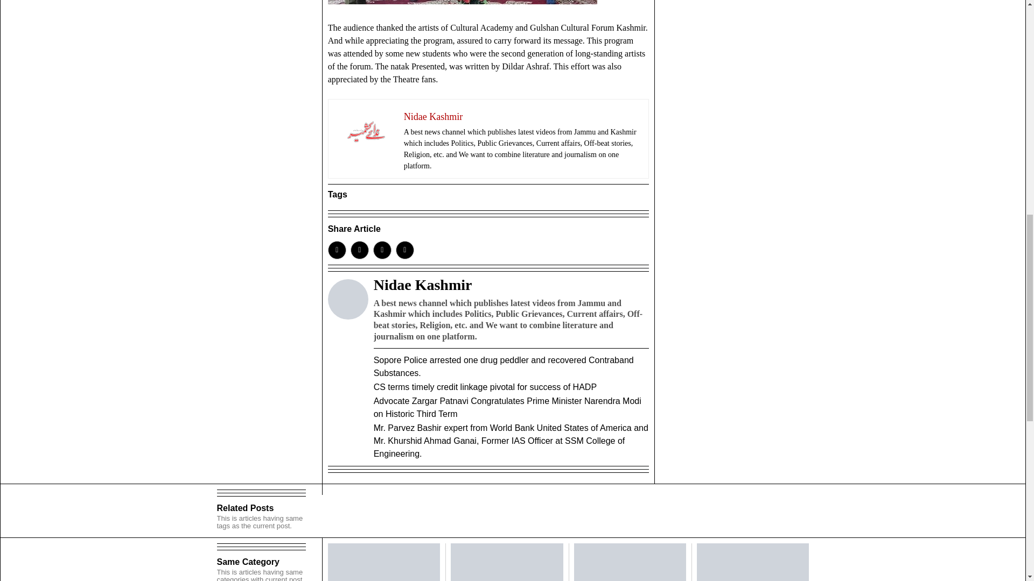 The width and height of the screenshot is (1034, 581). I want to click on Twitter, so click(360, 250).